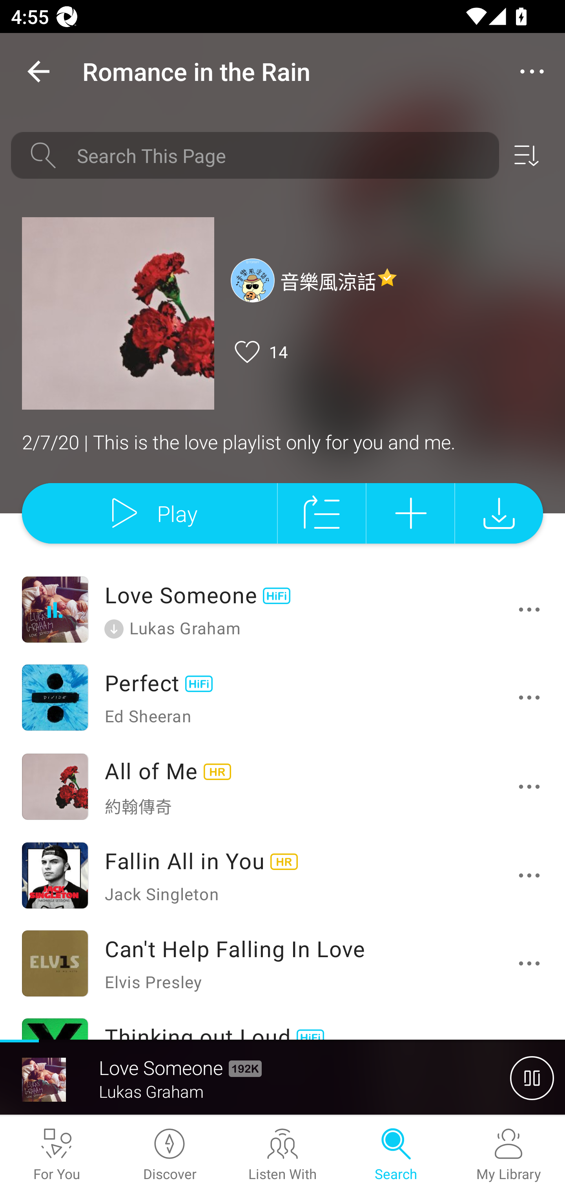  Describe the element at coordinates (56, 1155) in the screenshot. I see `For You` at that location.